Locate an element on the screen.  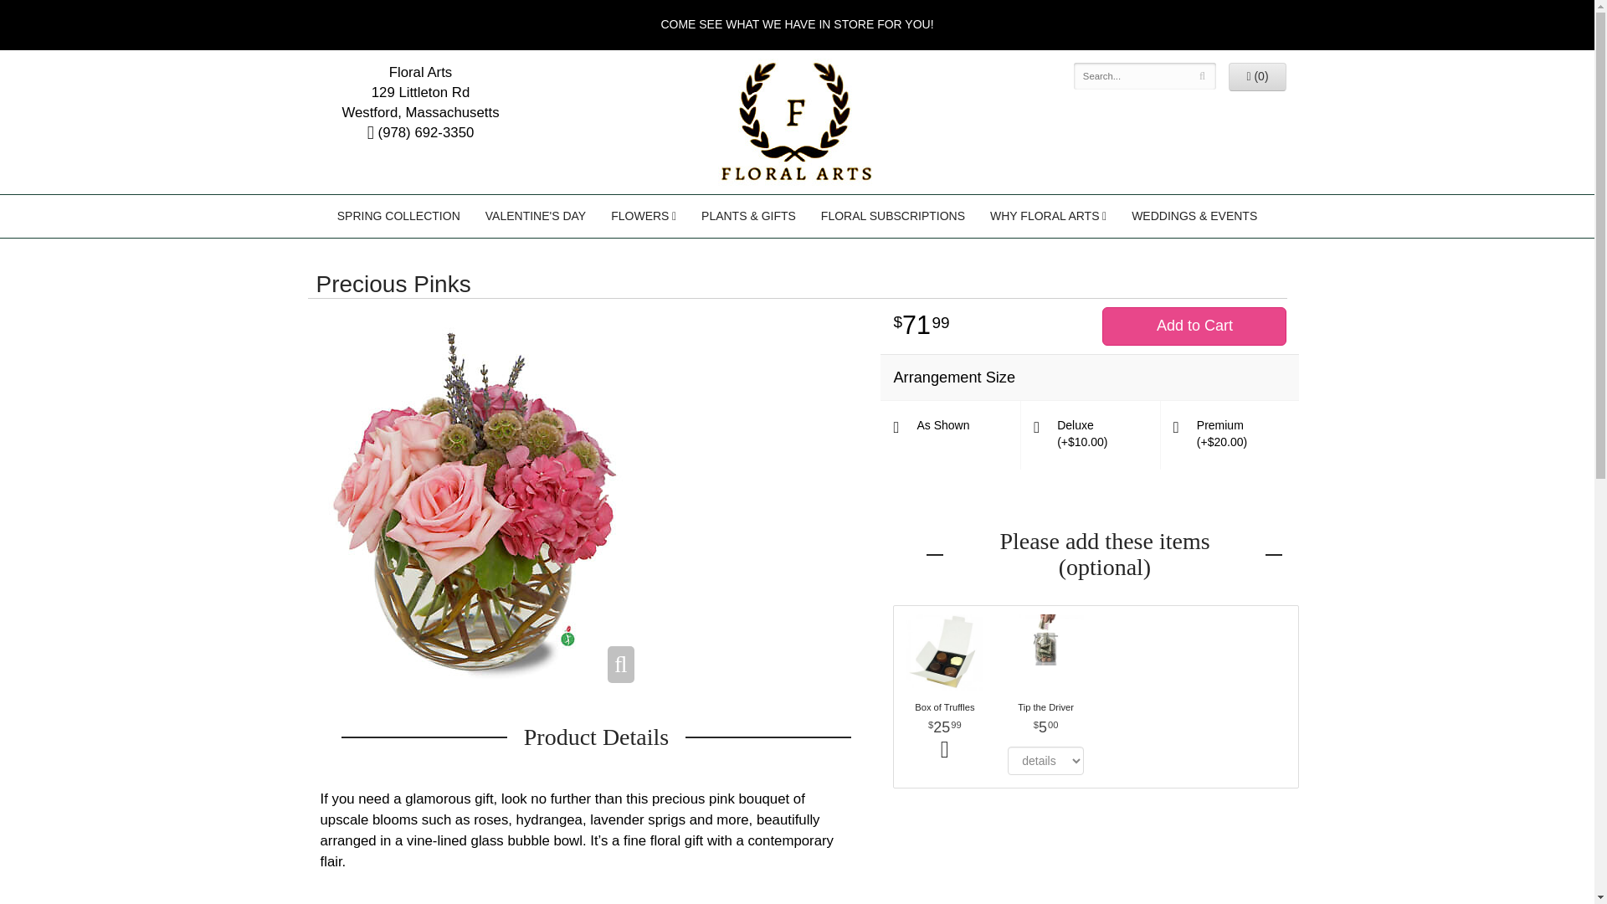
FLOWERS is located at coordinates (643, 216).